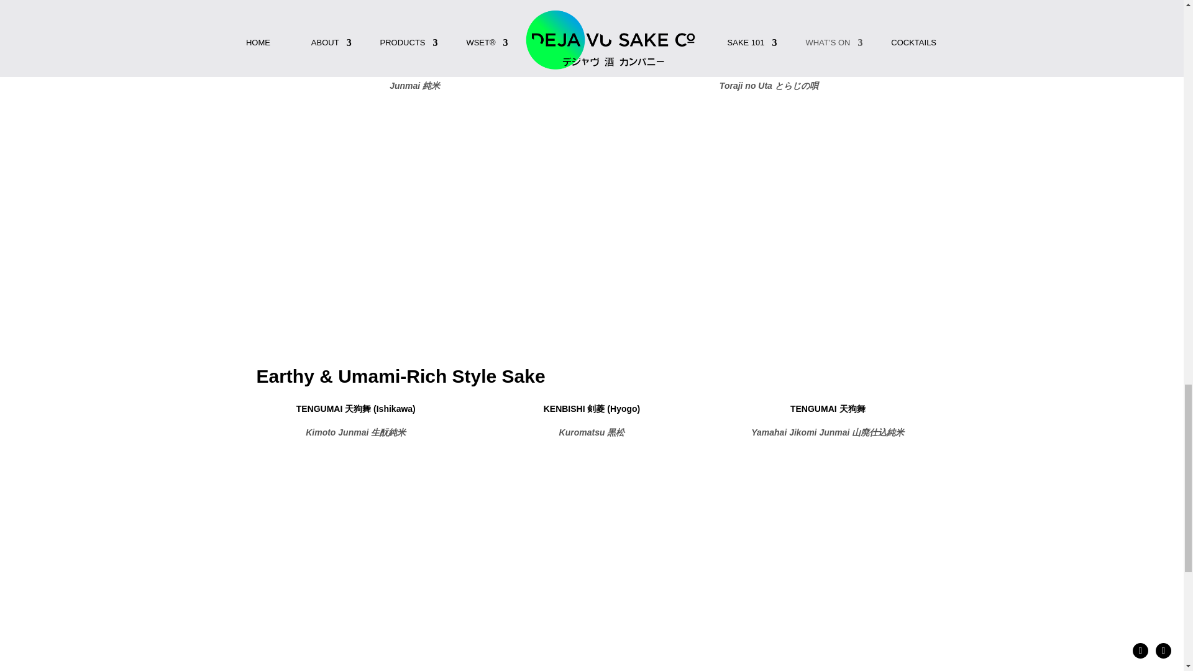  Describe the element at coordinates (591, 503) in the screenshot. I see `Kenbishi Kuromatsu` at that location.